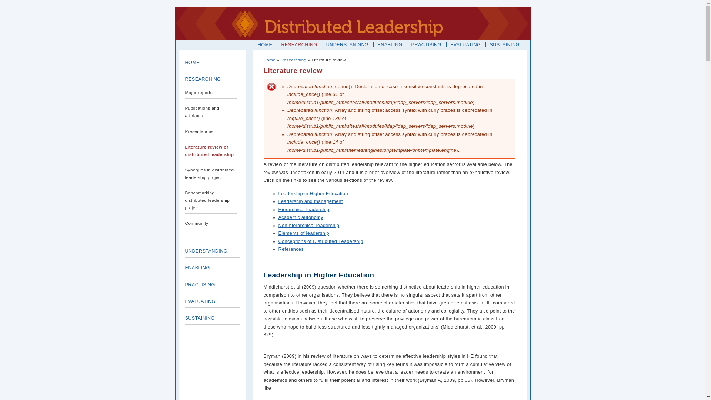 Image resolution: width=711 pixels, height=400 pixels. Describe the element at coordinates (293, 60) in the screenshot. I see `Researching` at that location.